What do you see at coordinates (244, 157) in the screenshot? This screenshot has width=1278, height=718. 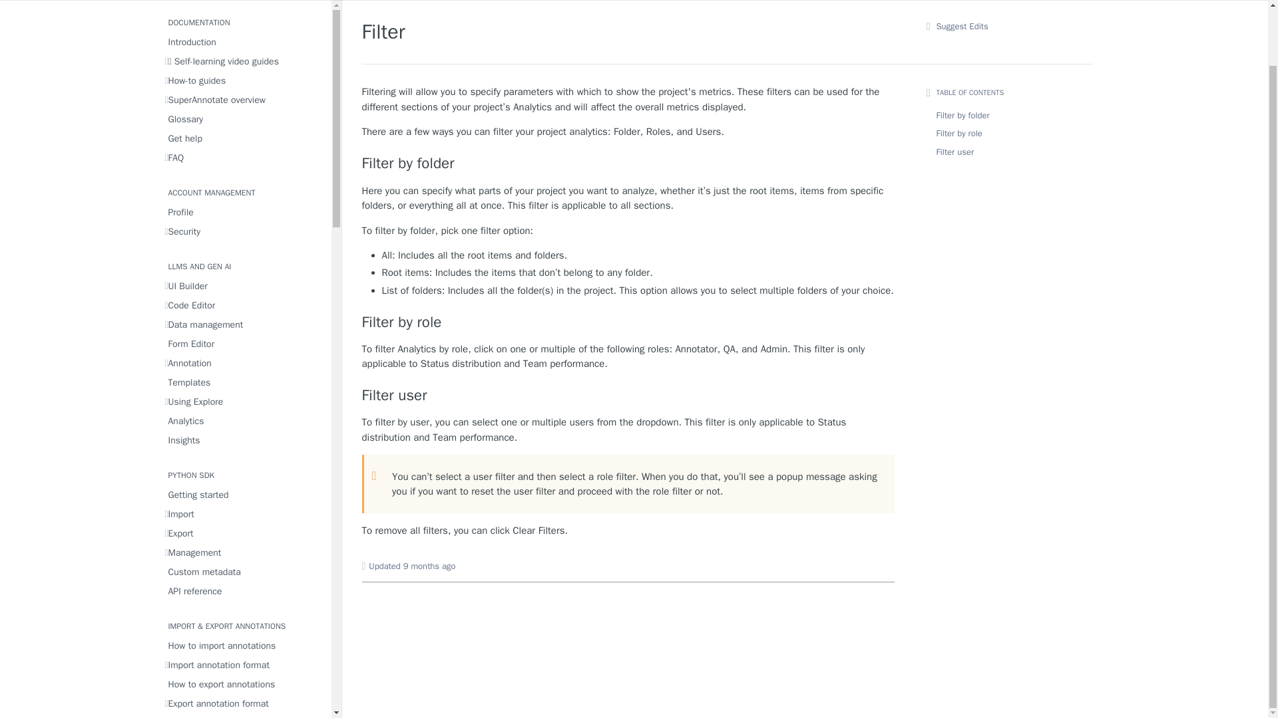 I see `FAQ` at bounding box center [244, 157].